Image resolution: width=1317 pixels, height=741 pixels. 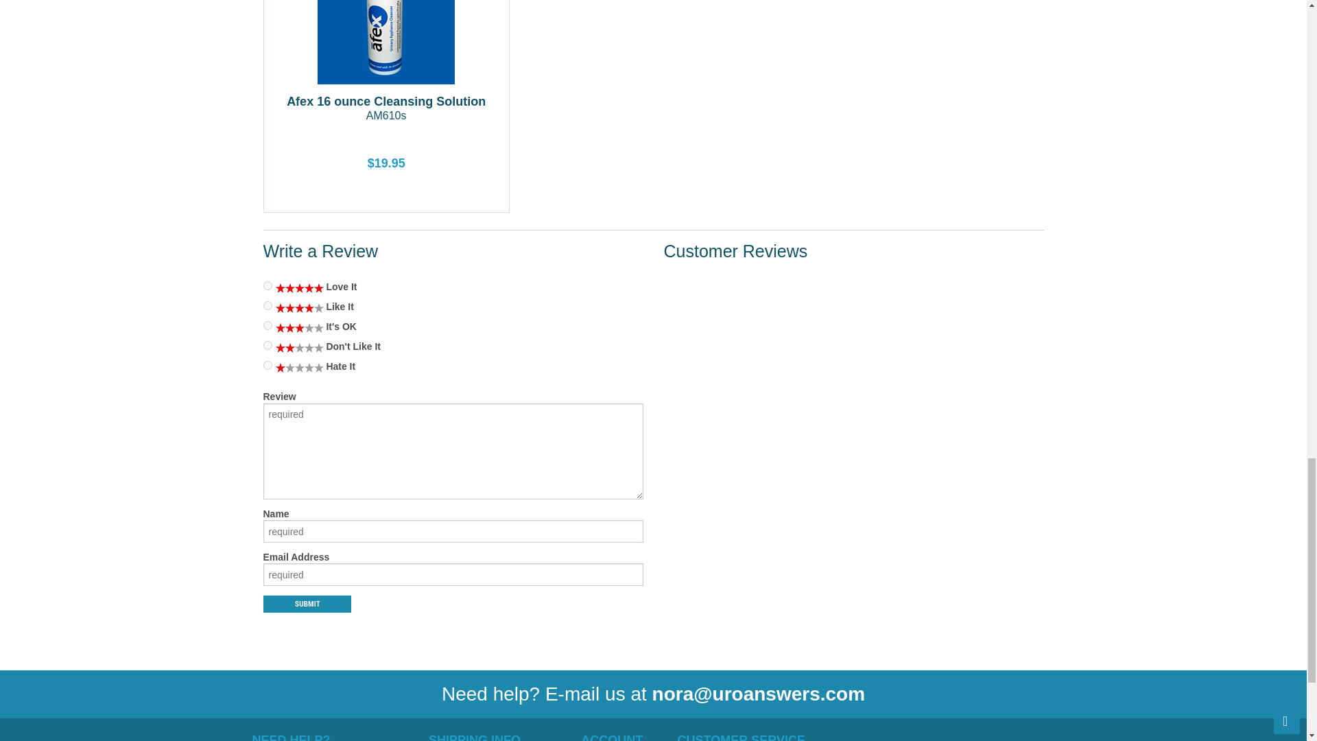 What do you see at coordinates (268, 344) in the screenshot?
I see `3` at bounding box center [268, 344].